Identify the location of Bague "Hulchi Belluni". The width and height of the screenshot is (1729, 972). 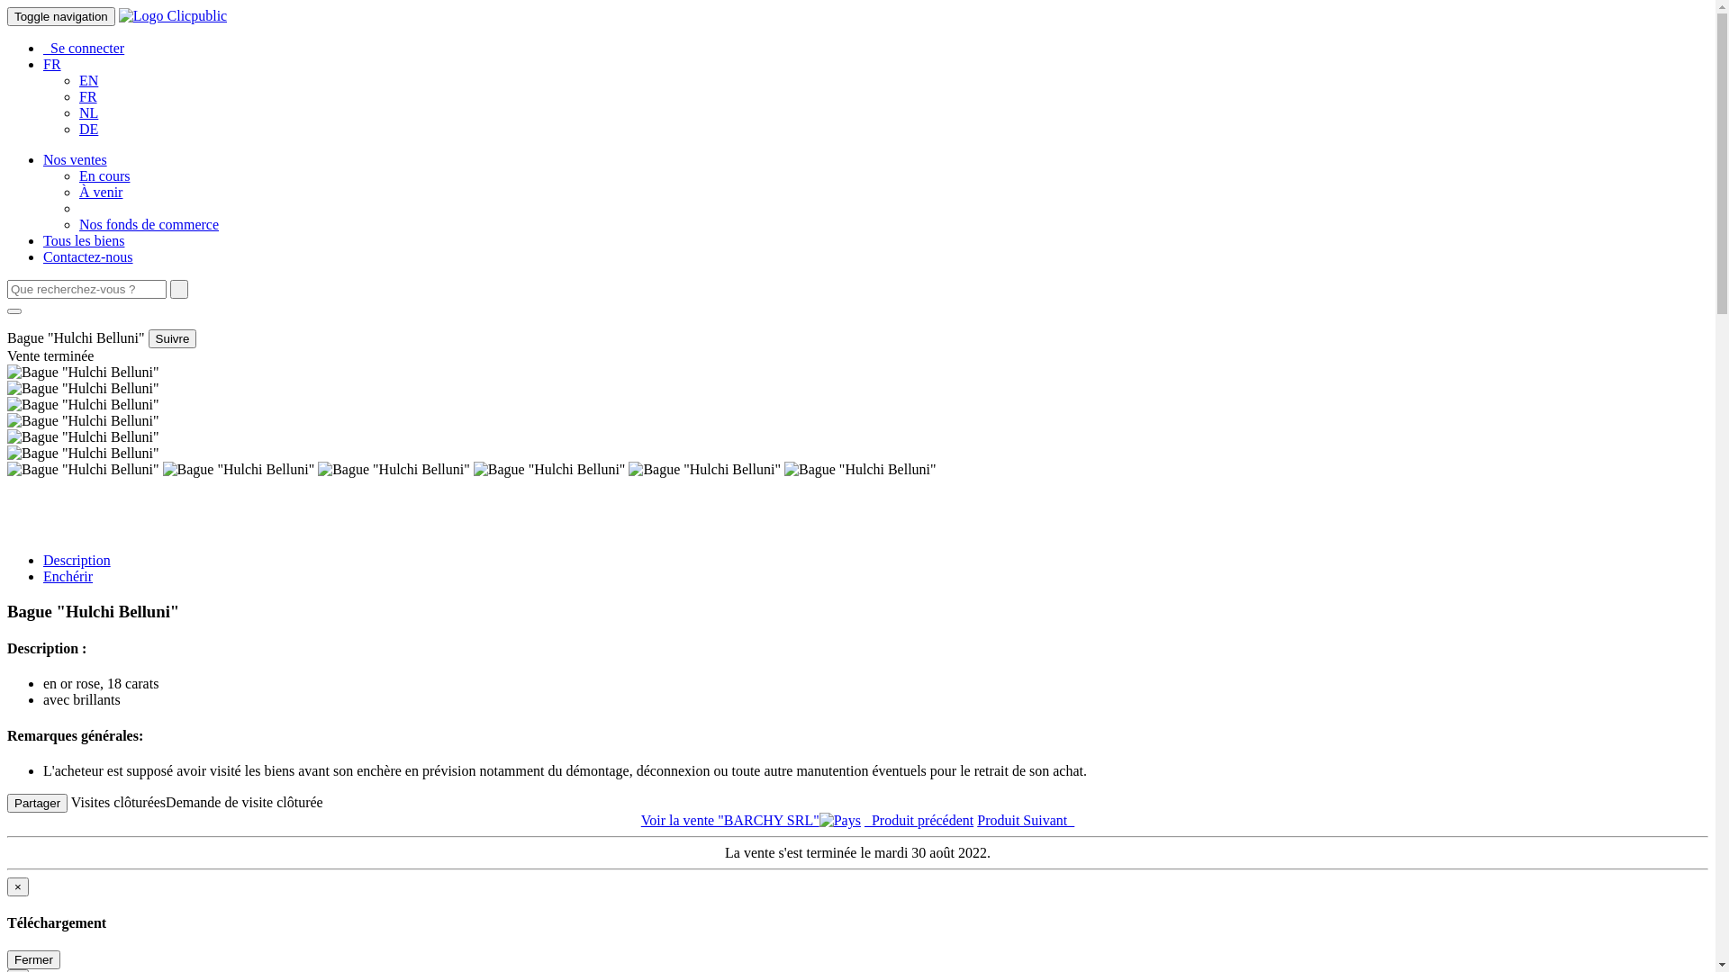
(83, 405).